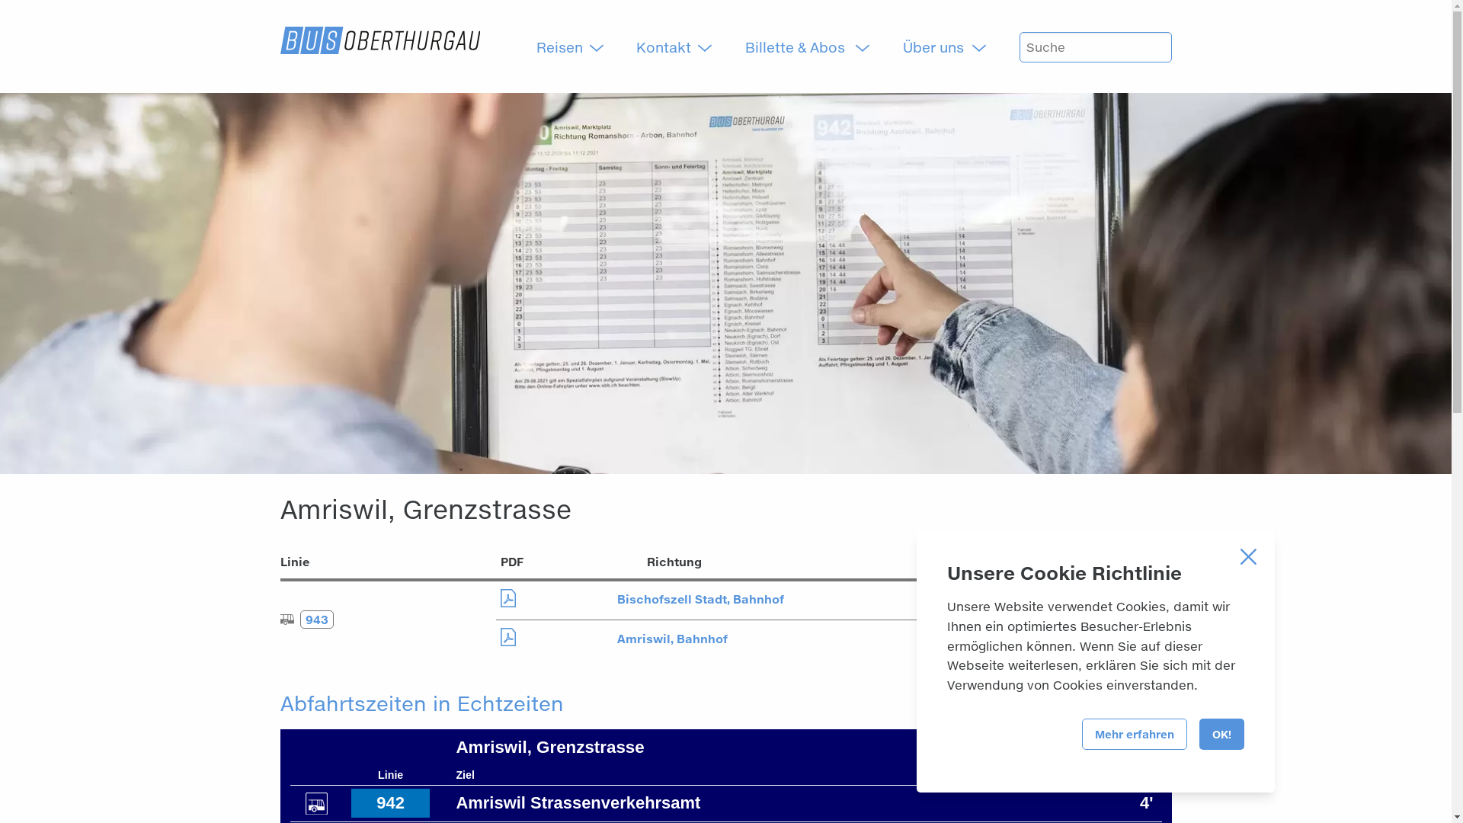 The image size is (1463, 823). What do you see at coordinates (307, 620) in the screenshot?
I see `943` at bounding box center [307, 620].